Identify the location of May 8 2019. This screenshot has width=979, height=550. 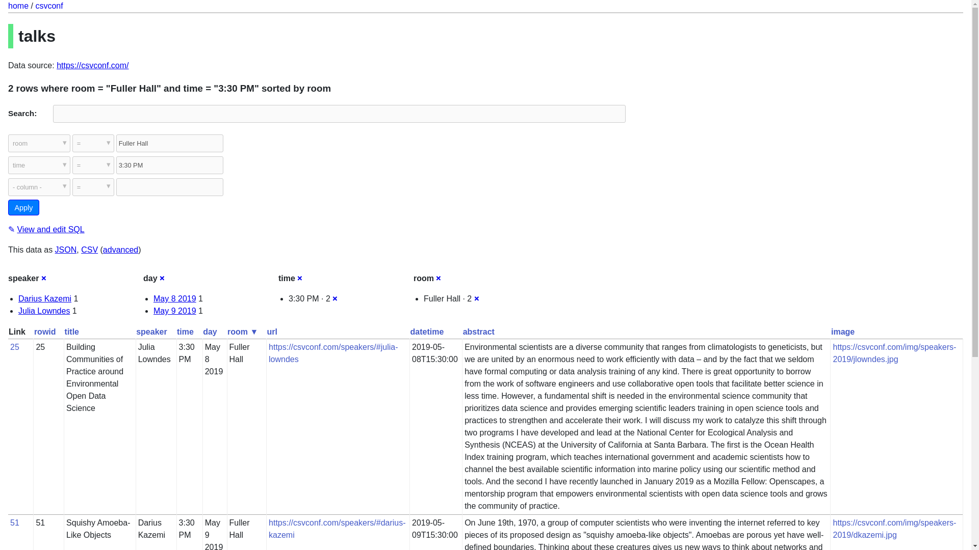
(175, 298).